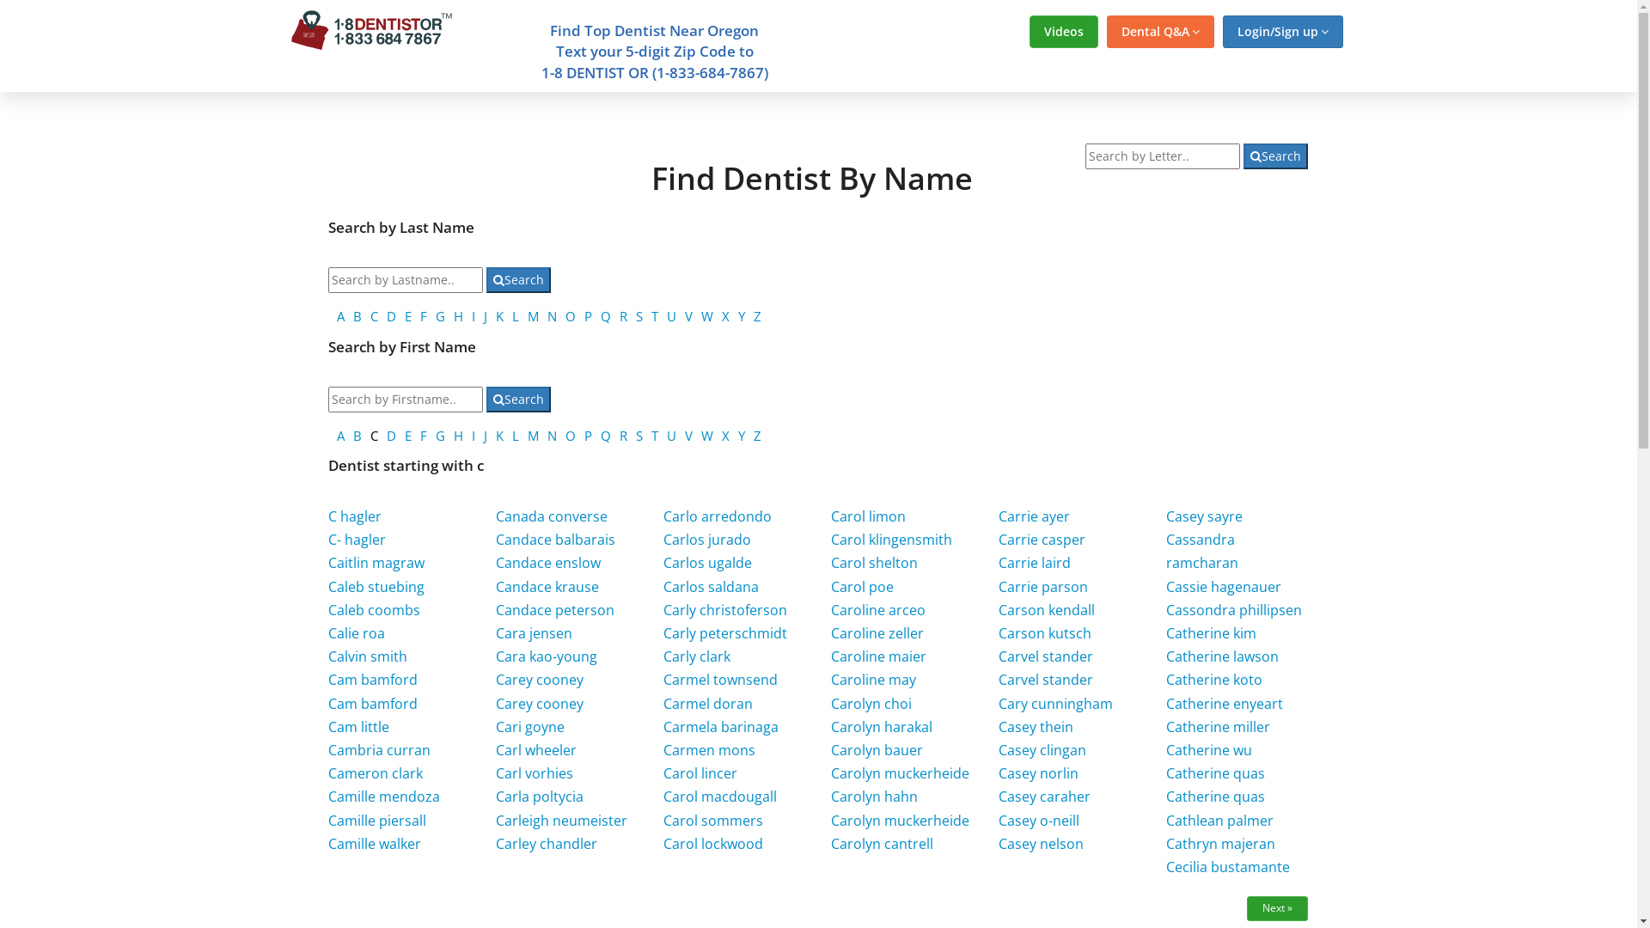  Describe the element at coordinates (486, 316) in the screenshot. I see `J` at that location.